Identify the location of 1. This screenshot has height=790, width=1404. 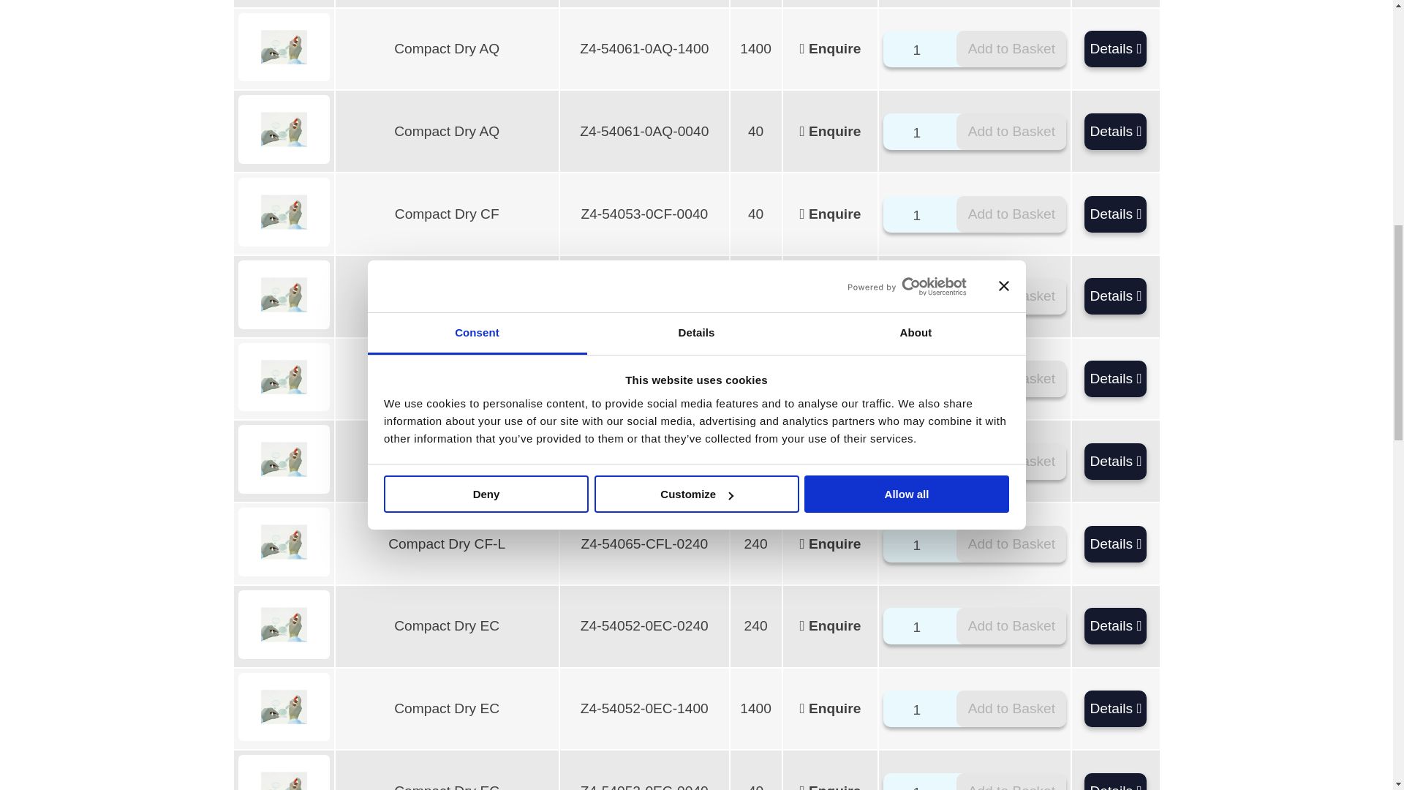
(922, 628).